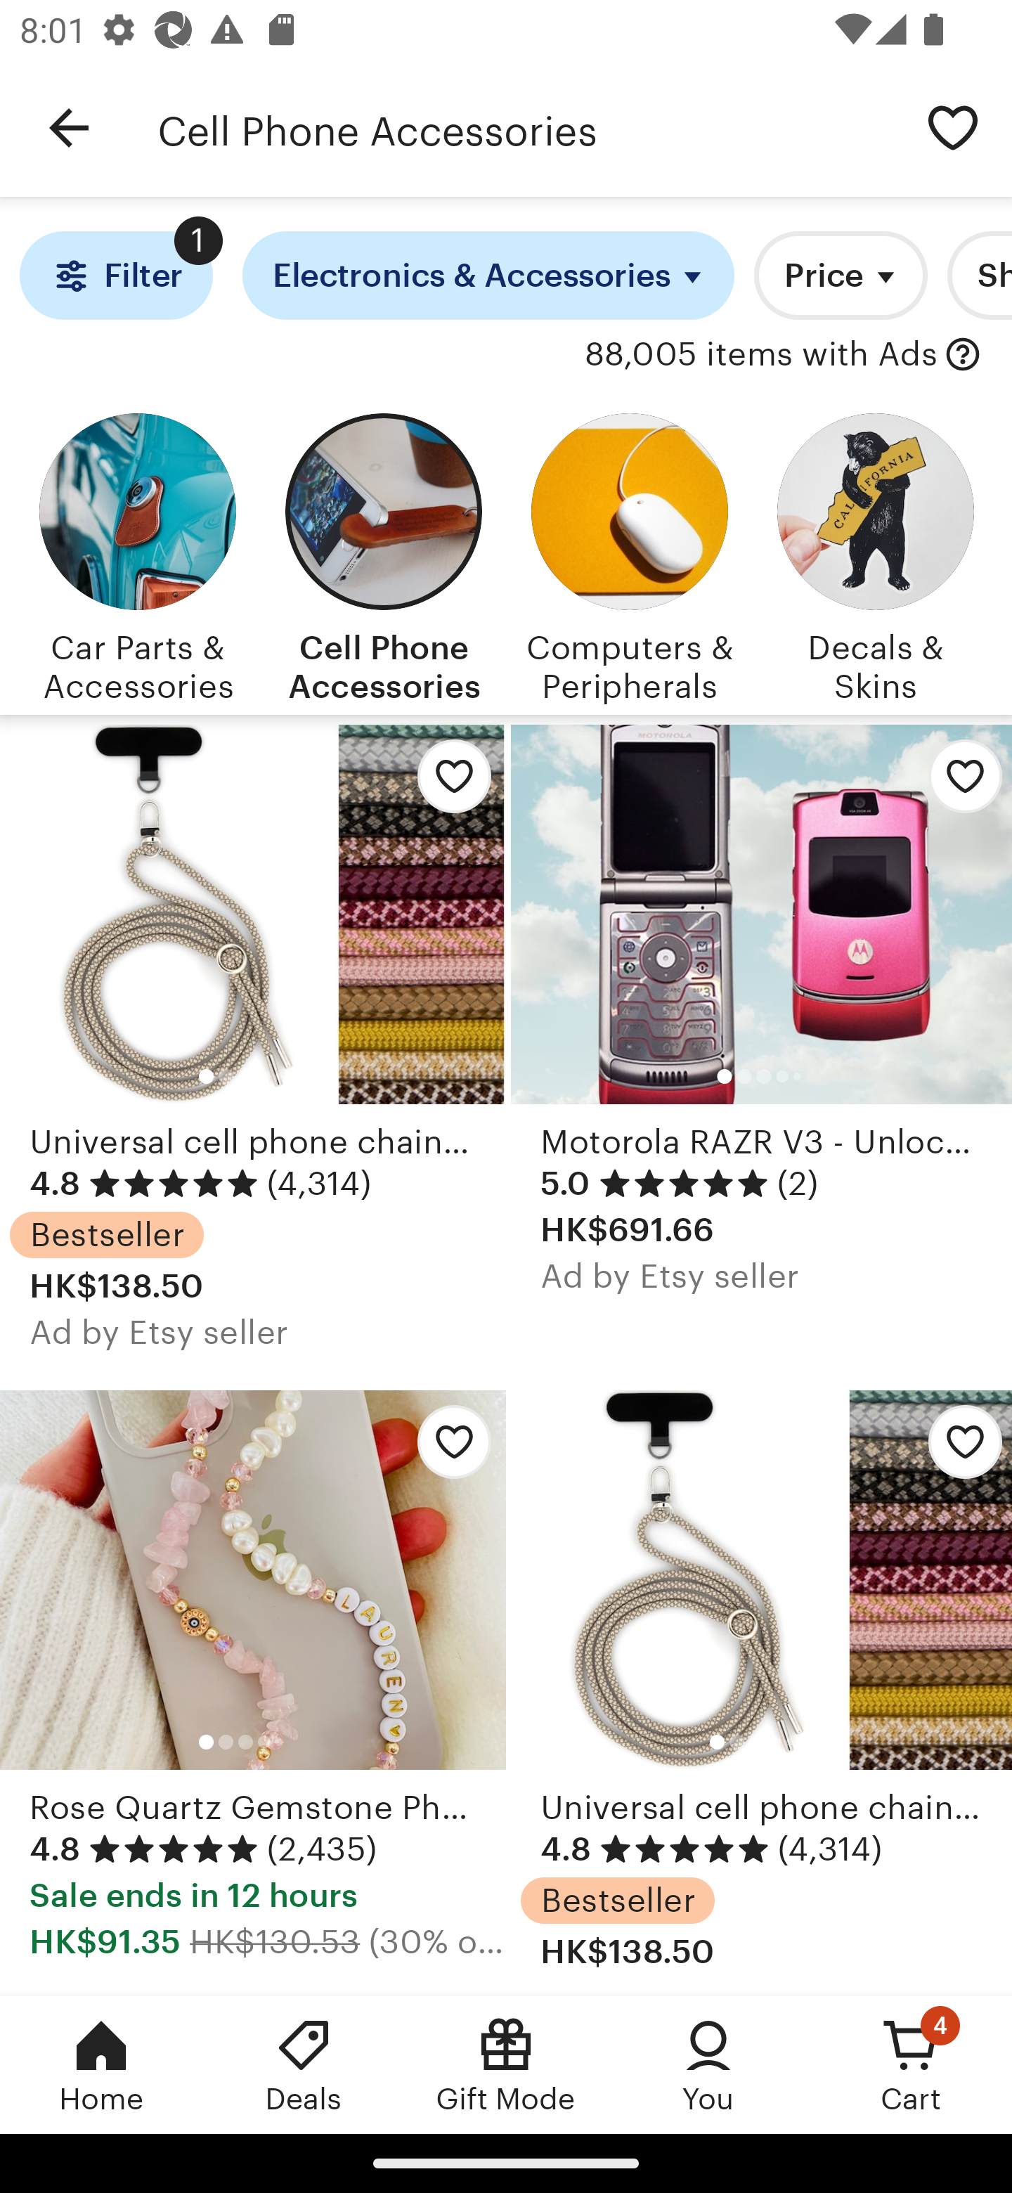 The image size is (1012, 2193). What do you see at coordinates (69, 128) in the screenshot?
I see `Navigate up` at bounding box center [69, 128].